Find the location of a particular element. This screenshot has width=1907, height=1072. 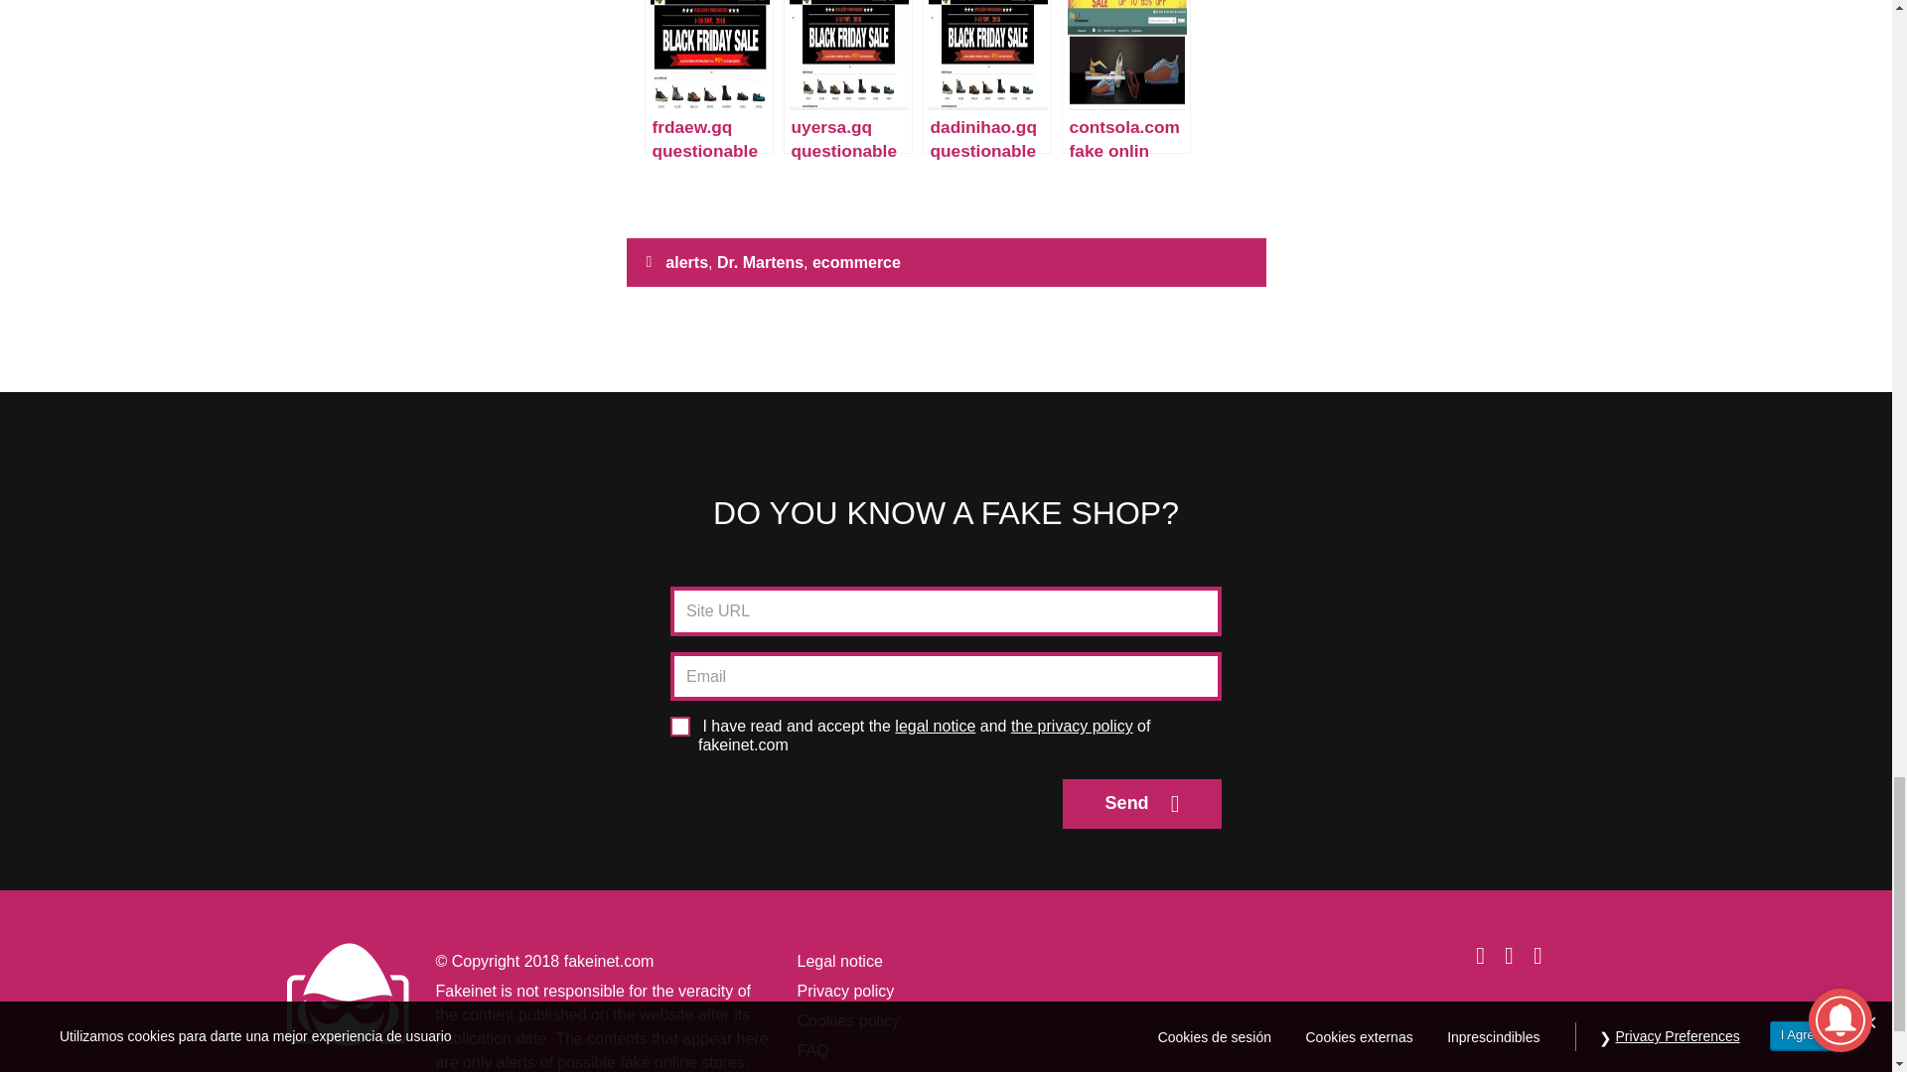

Legal notice is located at coordinates (838, 961).